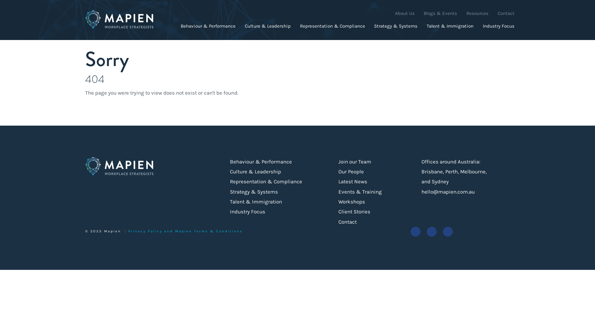  What do you see at coordinates (396, 26) in the screenshot?
I see `Strategy & Systems` at bounding box center [396, 26].